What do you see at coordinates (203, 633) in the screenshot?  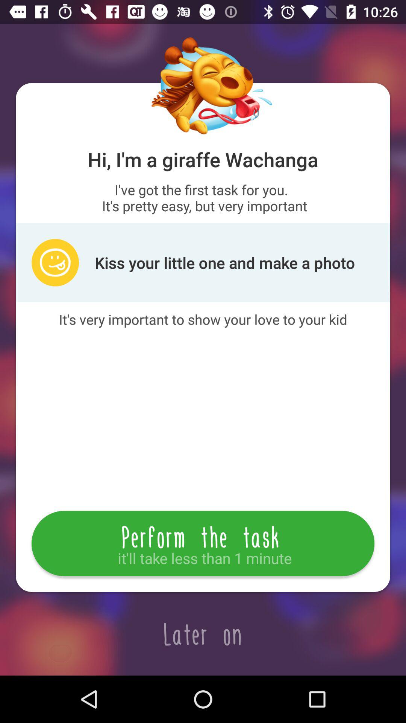 I see `turn off the icon below perform the task icon` at bounding box center [203, 633].